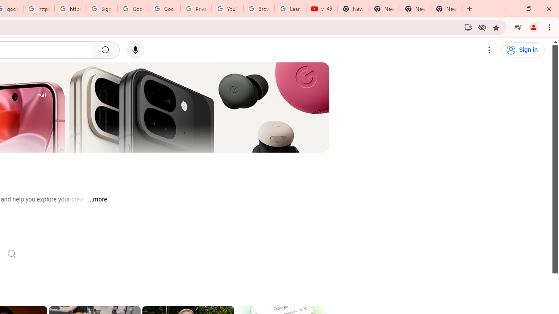 The width and height of the screenshot is (559, 314). I want to click on YouTube, so click(227, 9).